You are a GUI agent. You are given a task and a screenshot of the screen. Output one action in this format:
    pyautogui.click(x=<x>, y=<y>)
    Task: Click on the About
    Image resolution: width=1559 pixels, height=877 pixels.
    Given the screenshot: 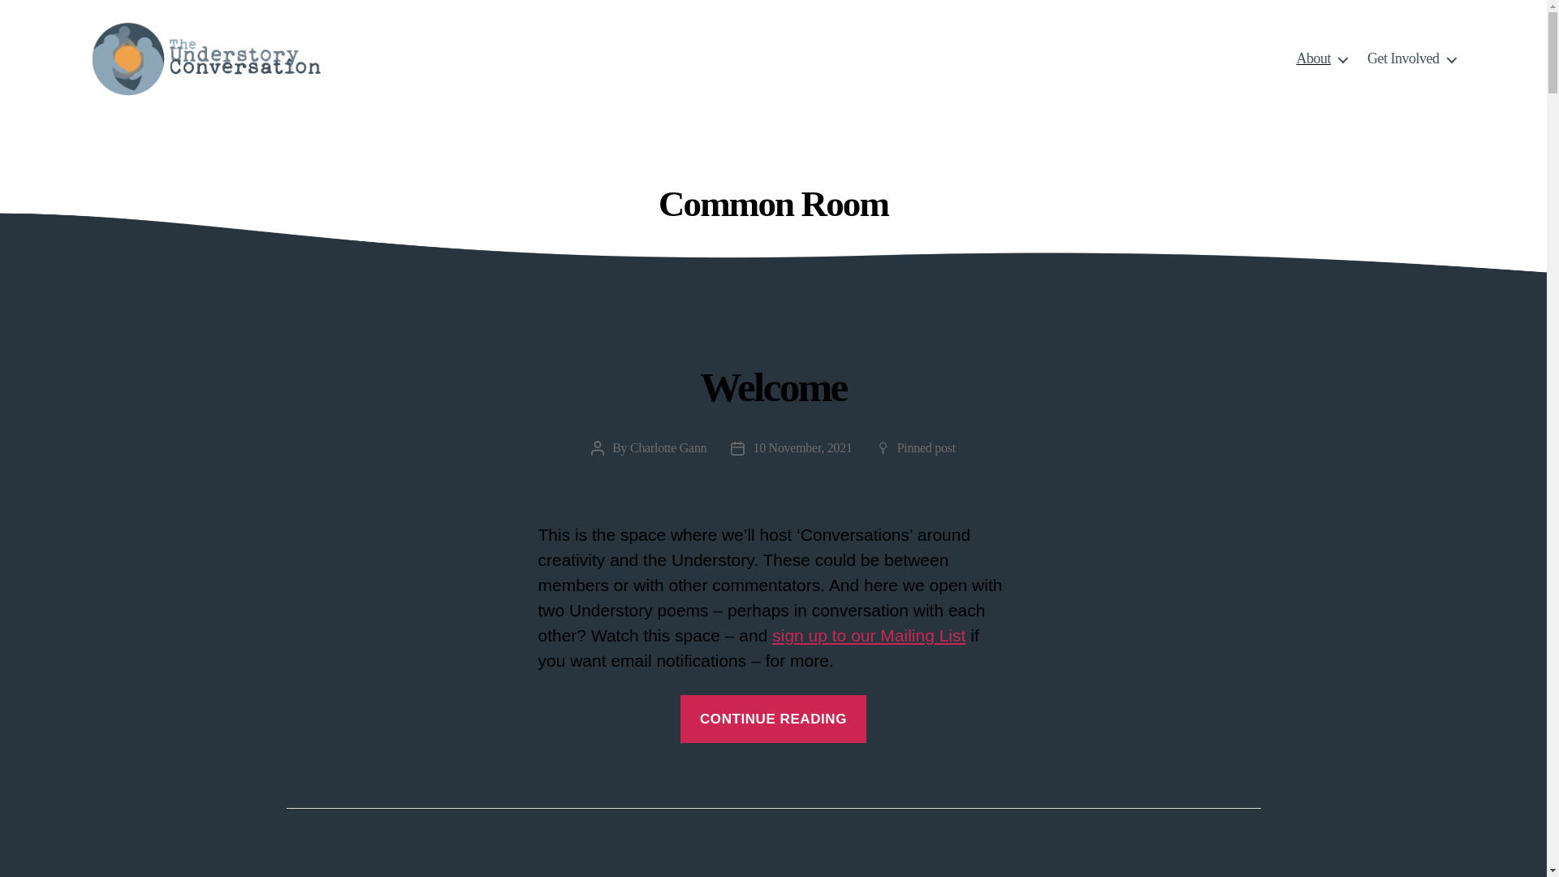 What is the action you would take?
    pyautogui.click(x=1320, y=58)
    